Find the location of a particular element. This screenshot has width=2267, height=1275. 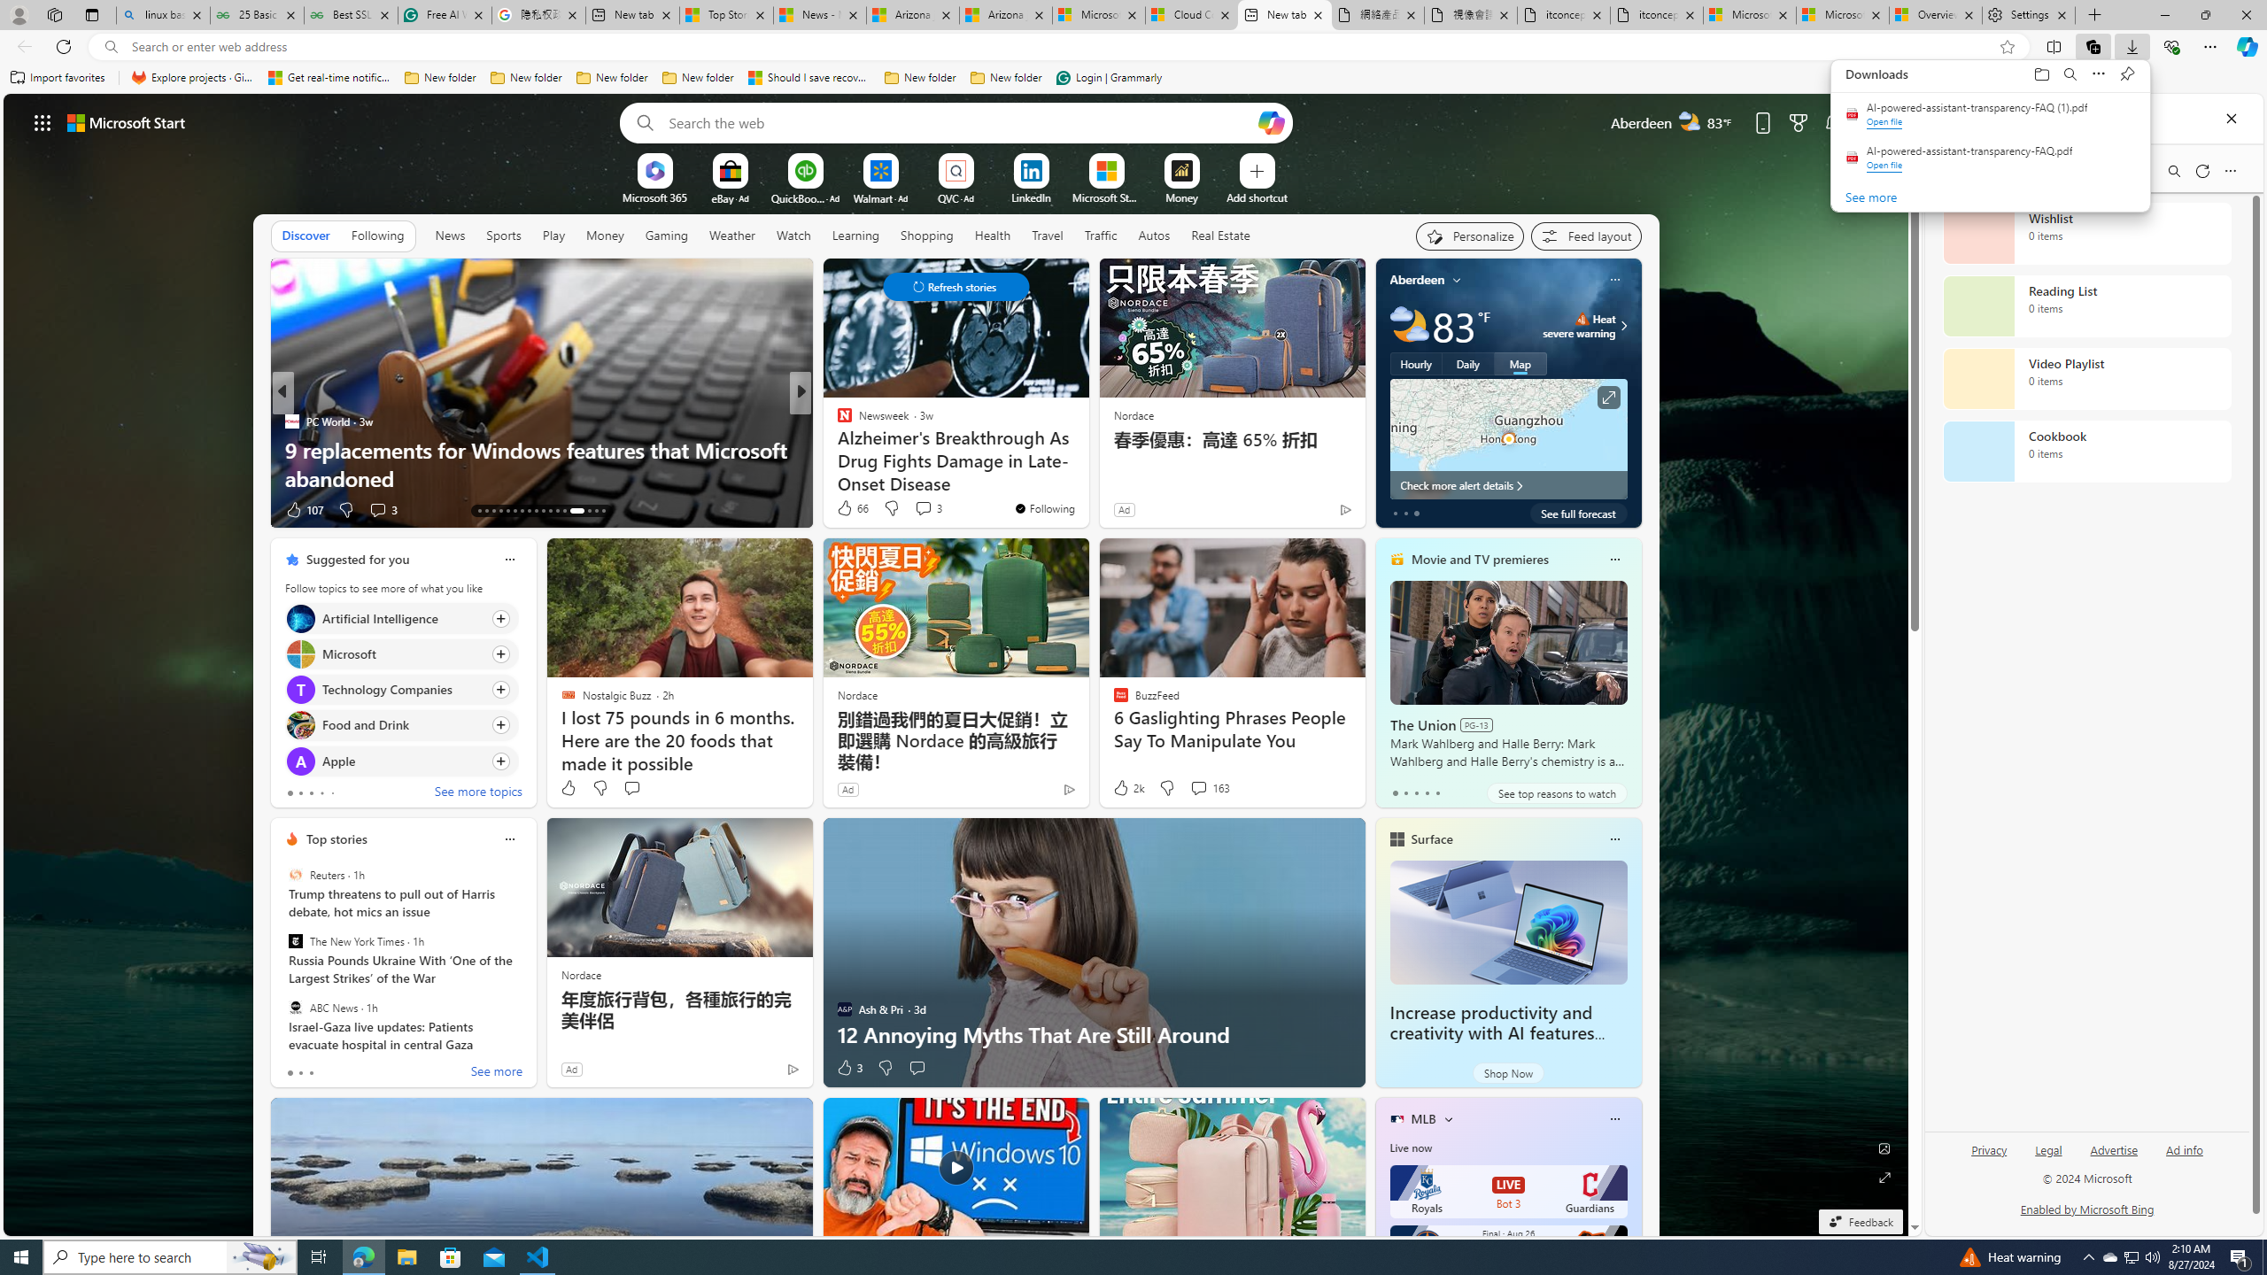

Search icon is located at coordinates (110, 47).